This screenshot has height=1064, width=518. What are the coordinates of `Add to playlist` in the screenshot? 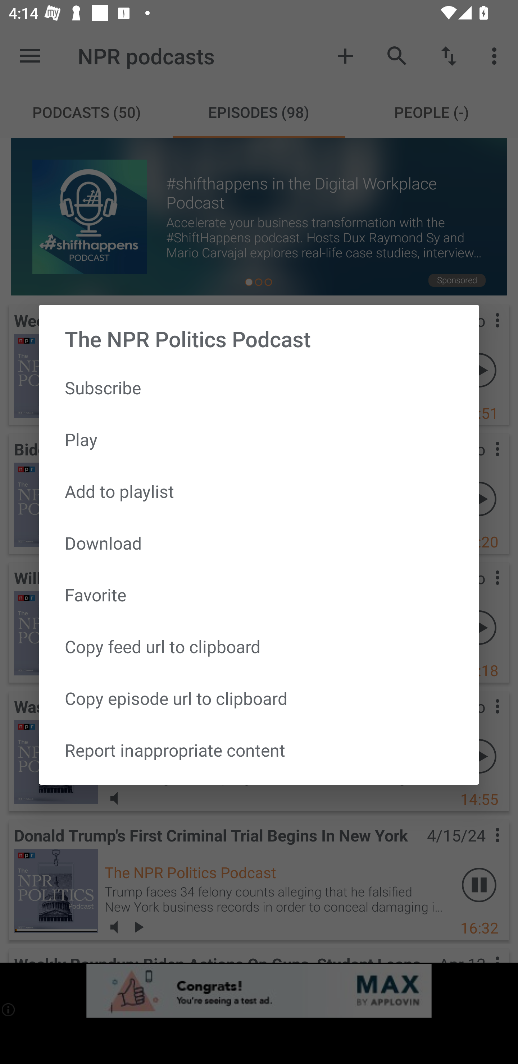 It's located at (259, 491).